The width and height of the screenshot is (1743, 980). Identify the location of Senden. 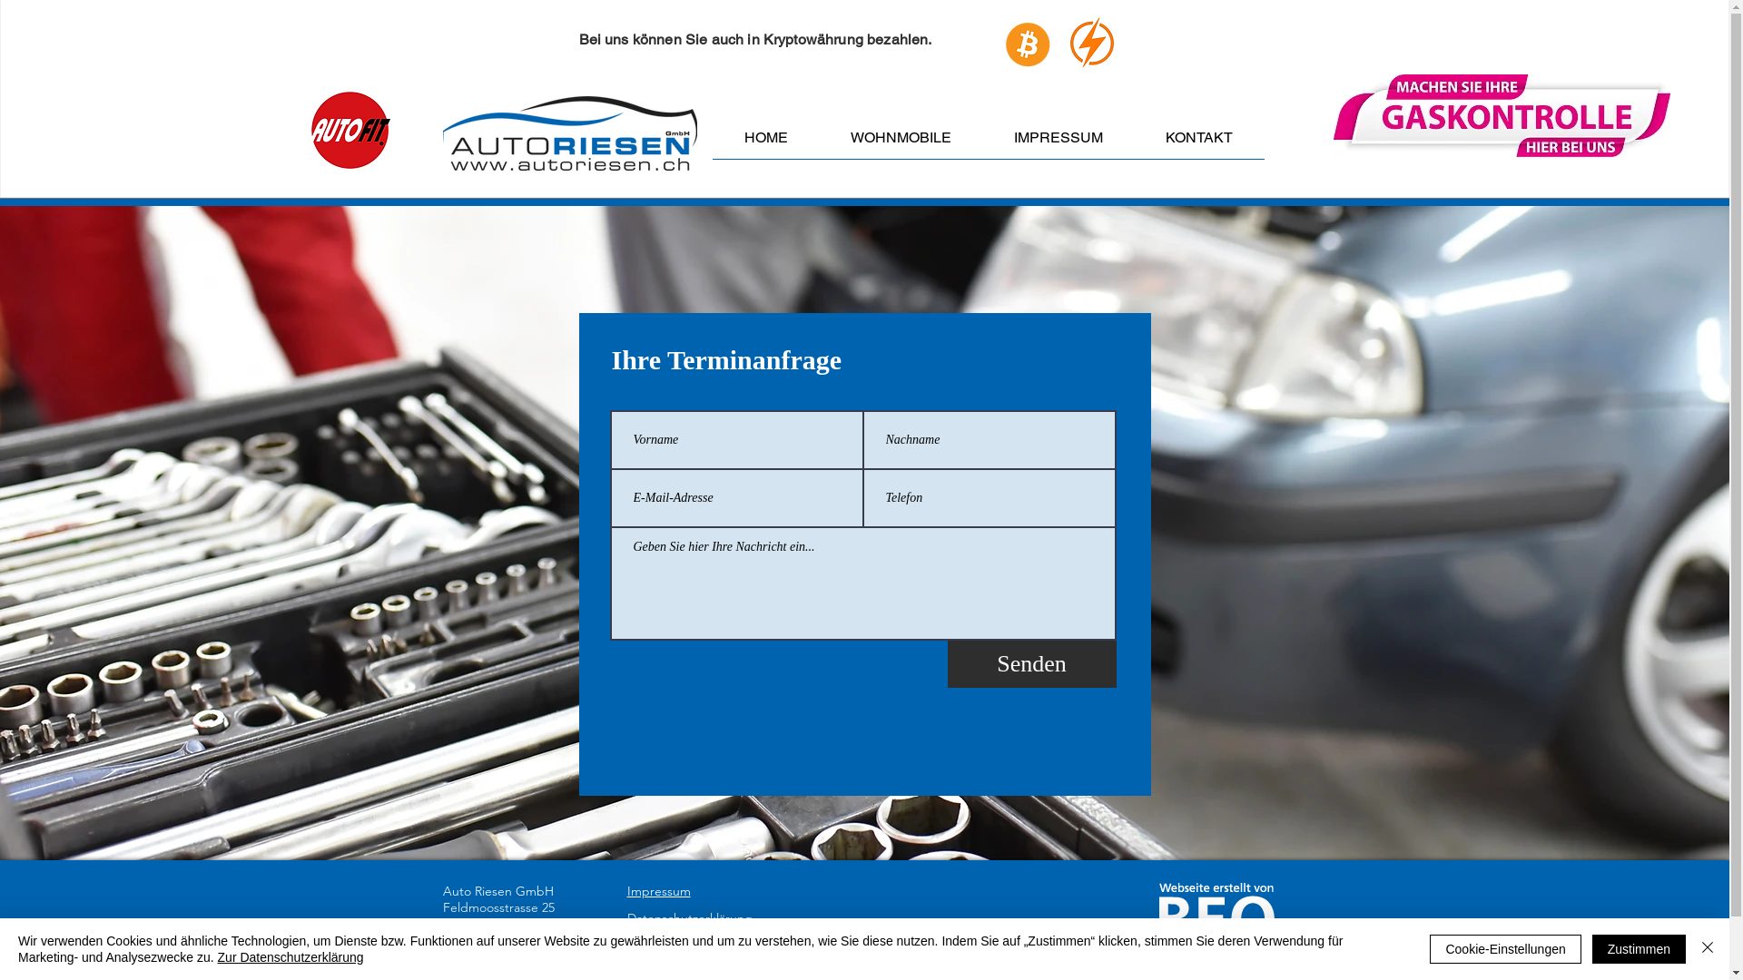
(1032, 664).